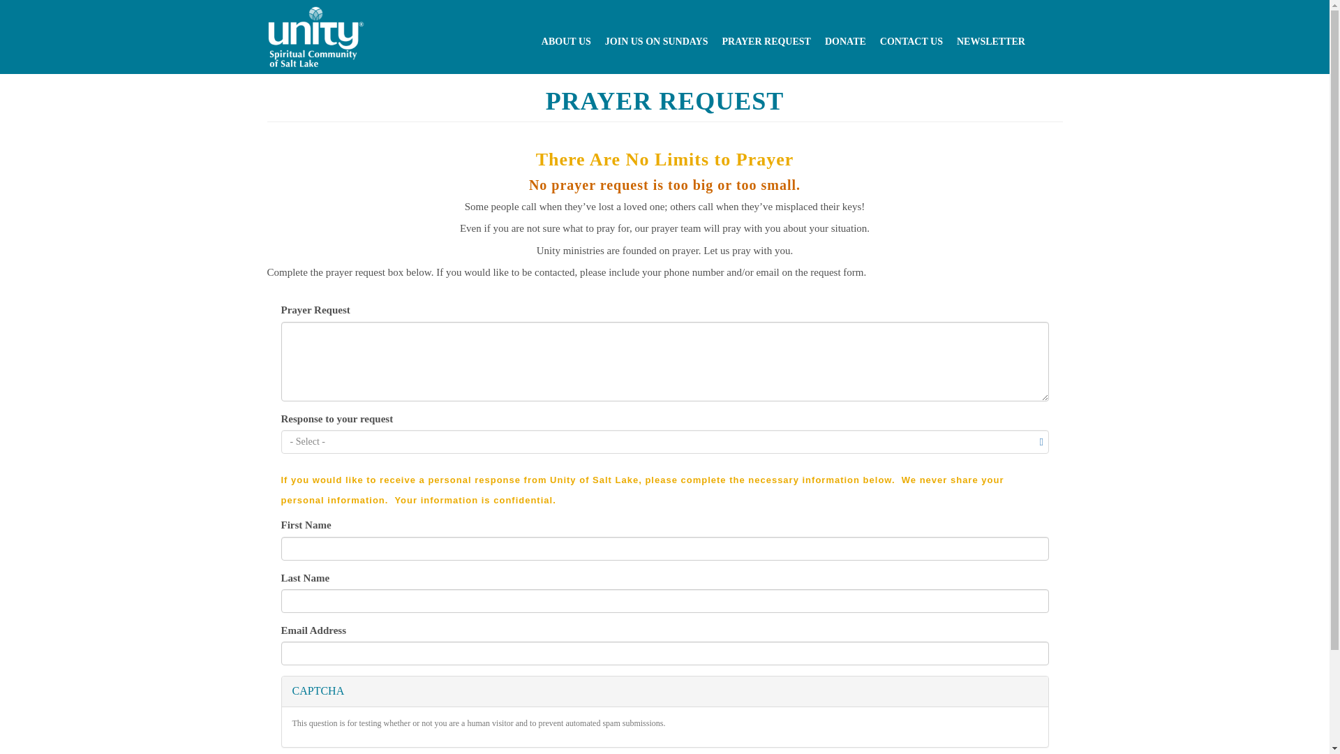 The image size is (1340, 754). I want to click on DONATE, so click(845, 42).